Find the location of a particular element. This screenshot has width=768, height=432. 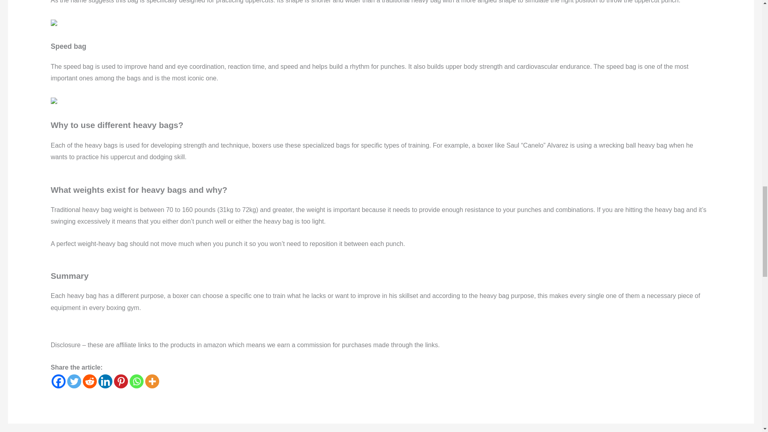

Twitter is located at coordinates (74, 381).